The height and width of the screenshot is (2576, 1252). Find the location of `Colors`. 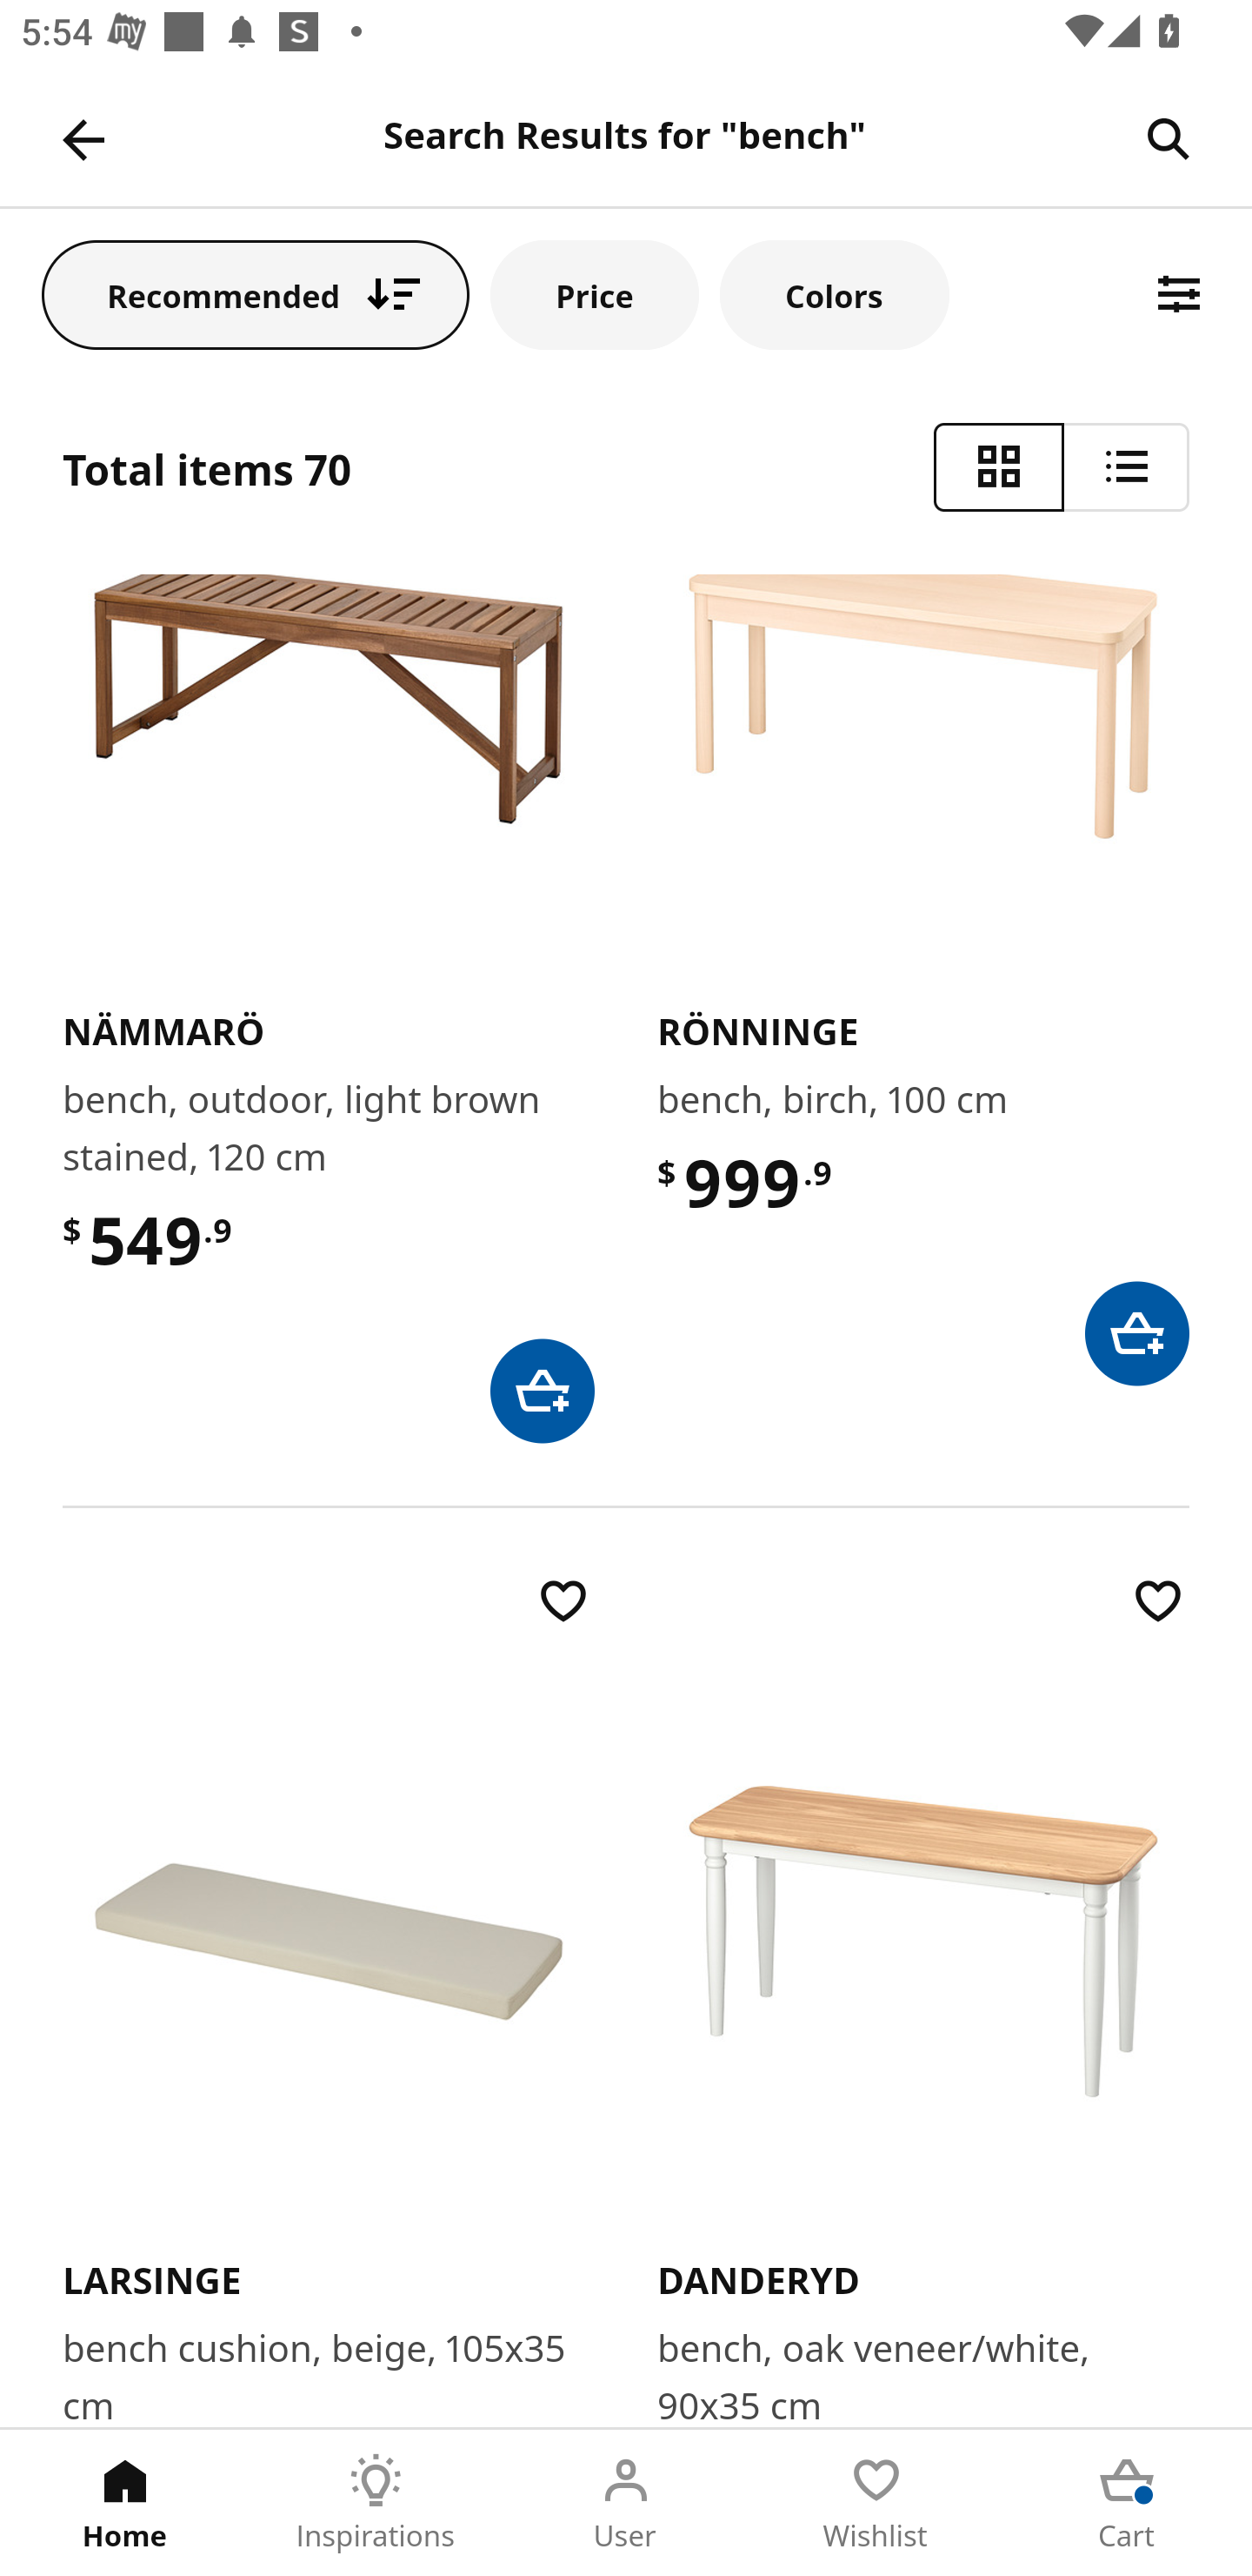

Colors is located at coordinates (834, 294).